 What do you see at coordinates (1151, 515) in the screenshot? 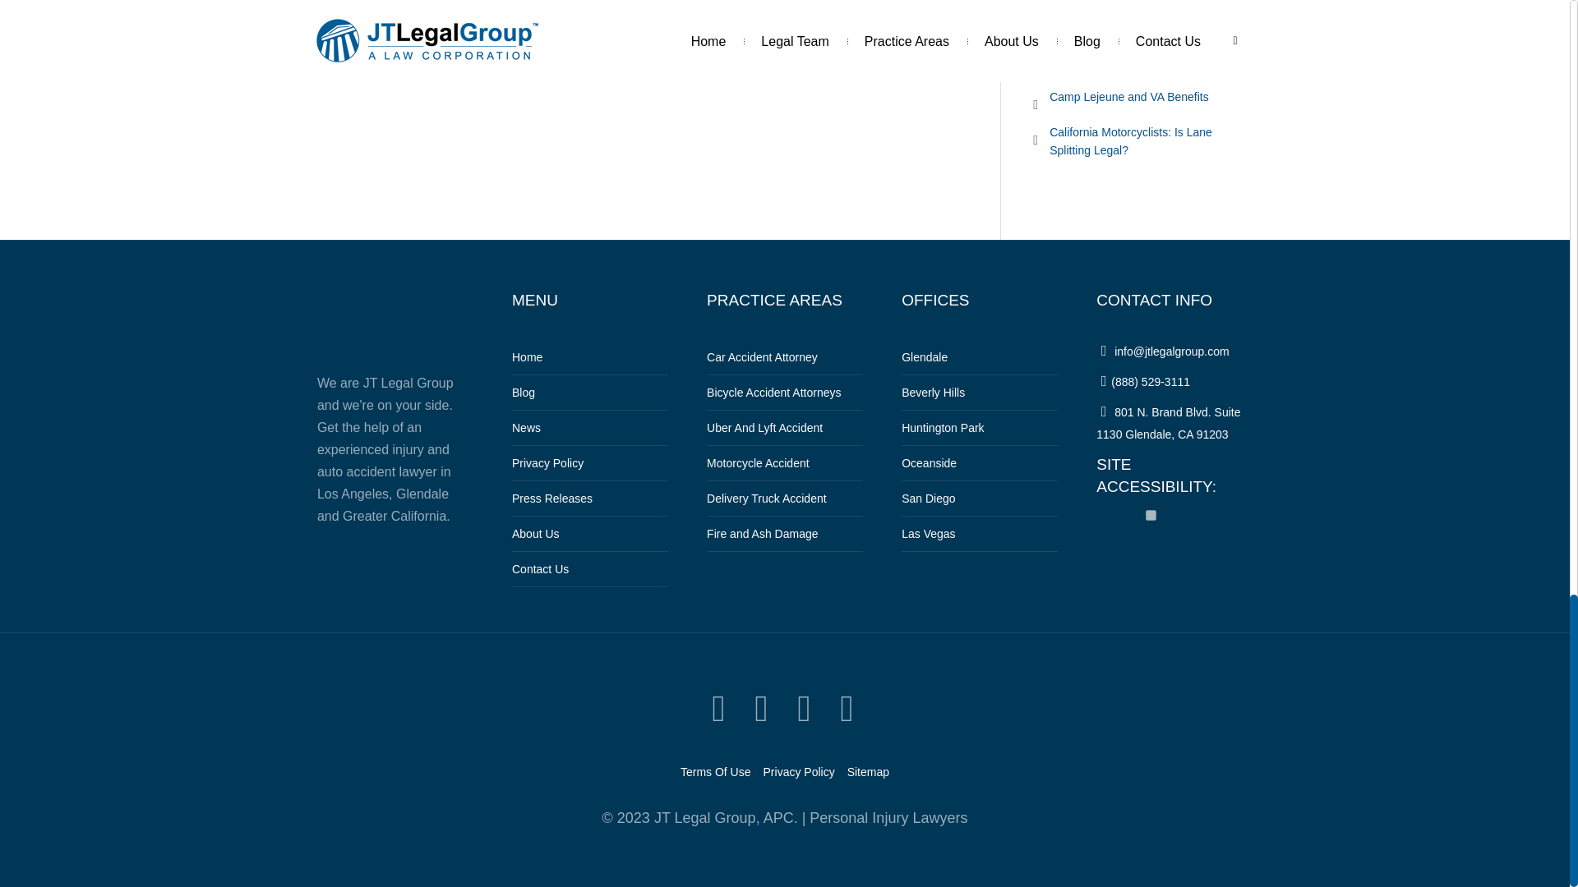
I see `on` at bounding box center [1151, 515].